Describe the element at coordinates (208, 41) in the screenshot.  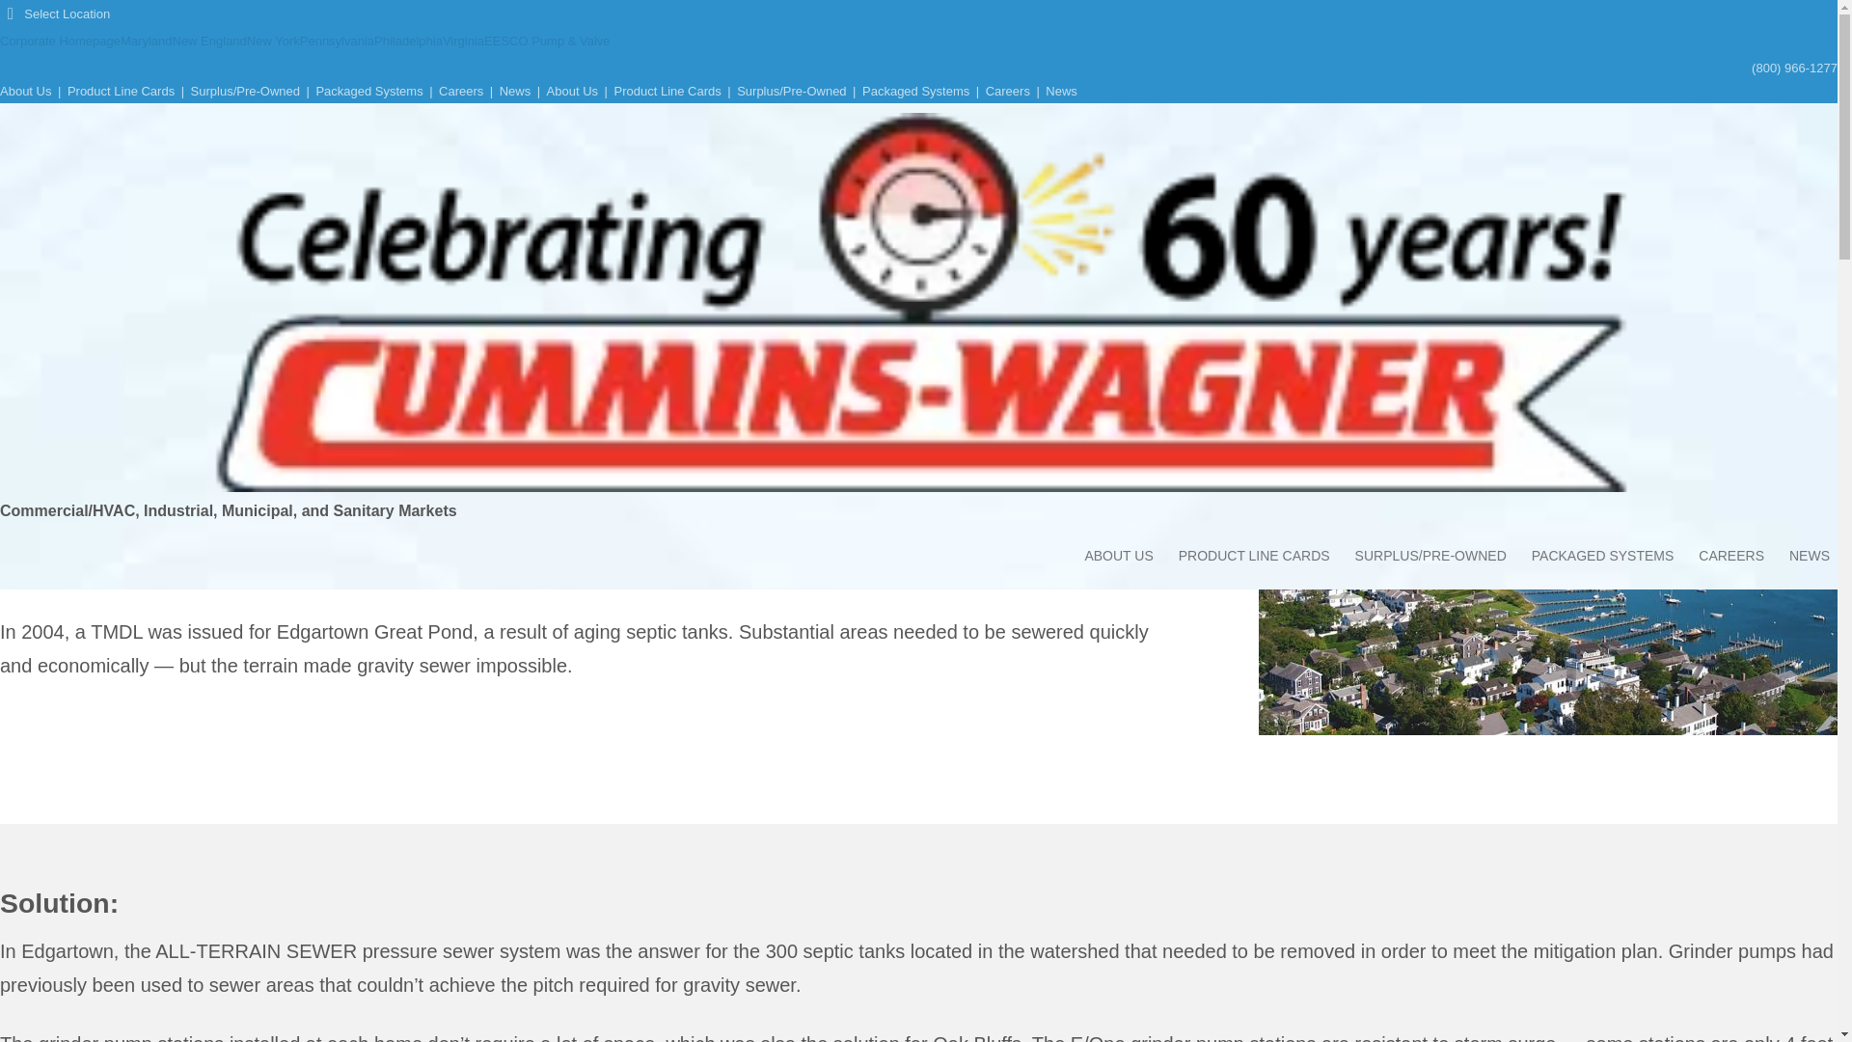
I see `New England` at that location.